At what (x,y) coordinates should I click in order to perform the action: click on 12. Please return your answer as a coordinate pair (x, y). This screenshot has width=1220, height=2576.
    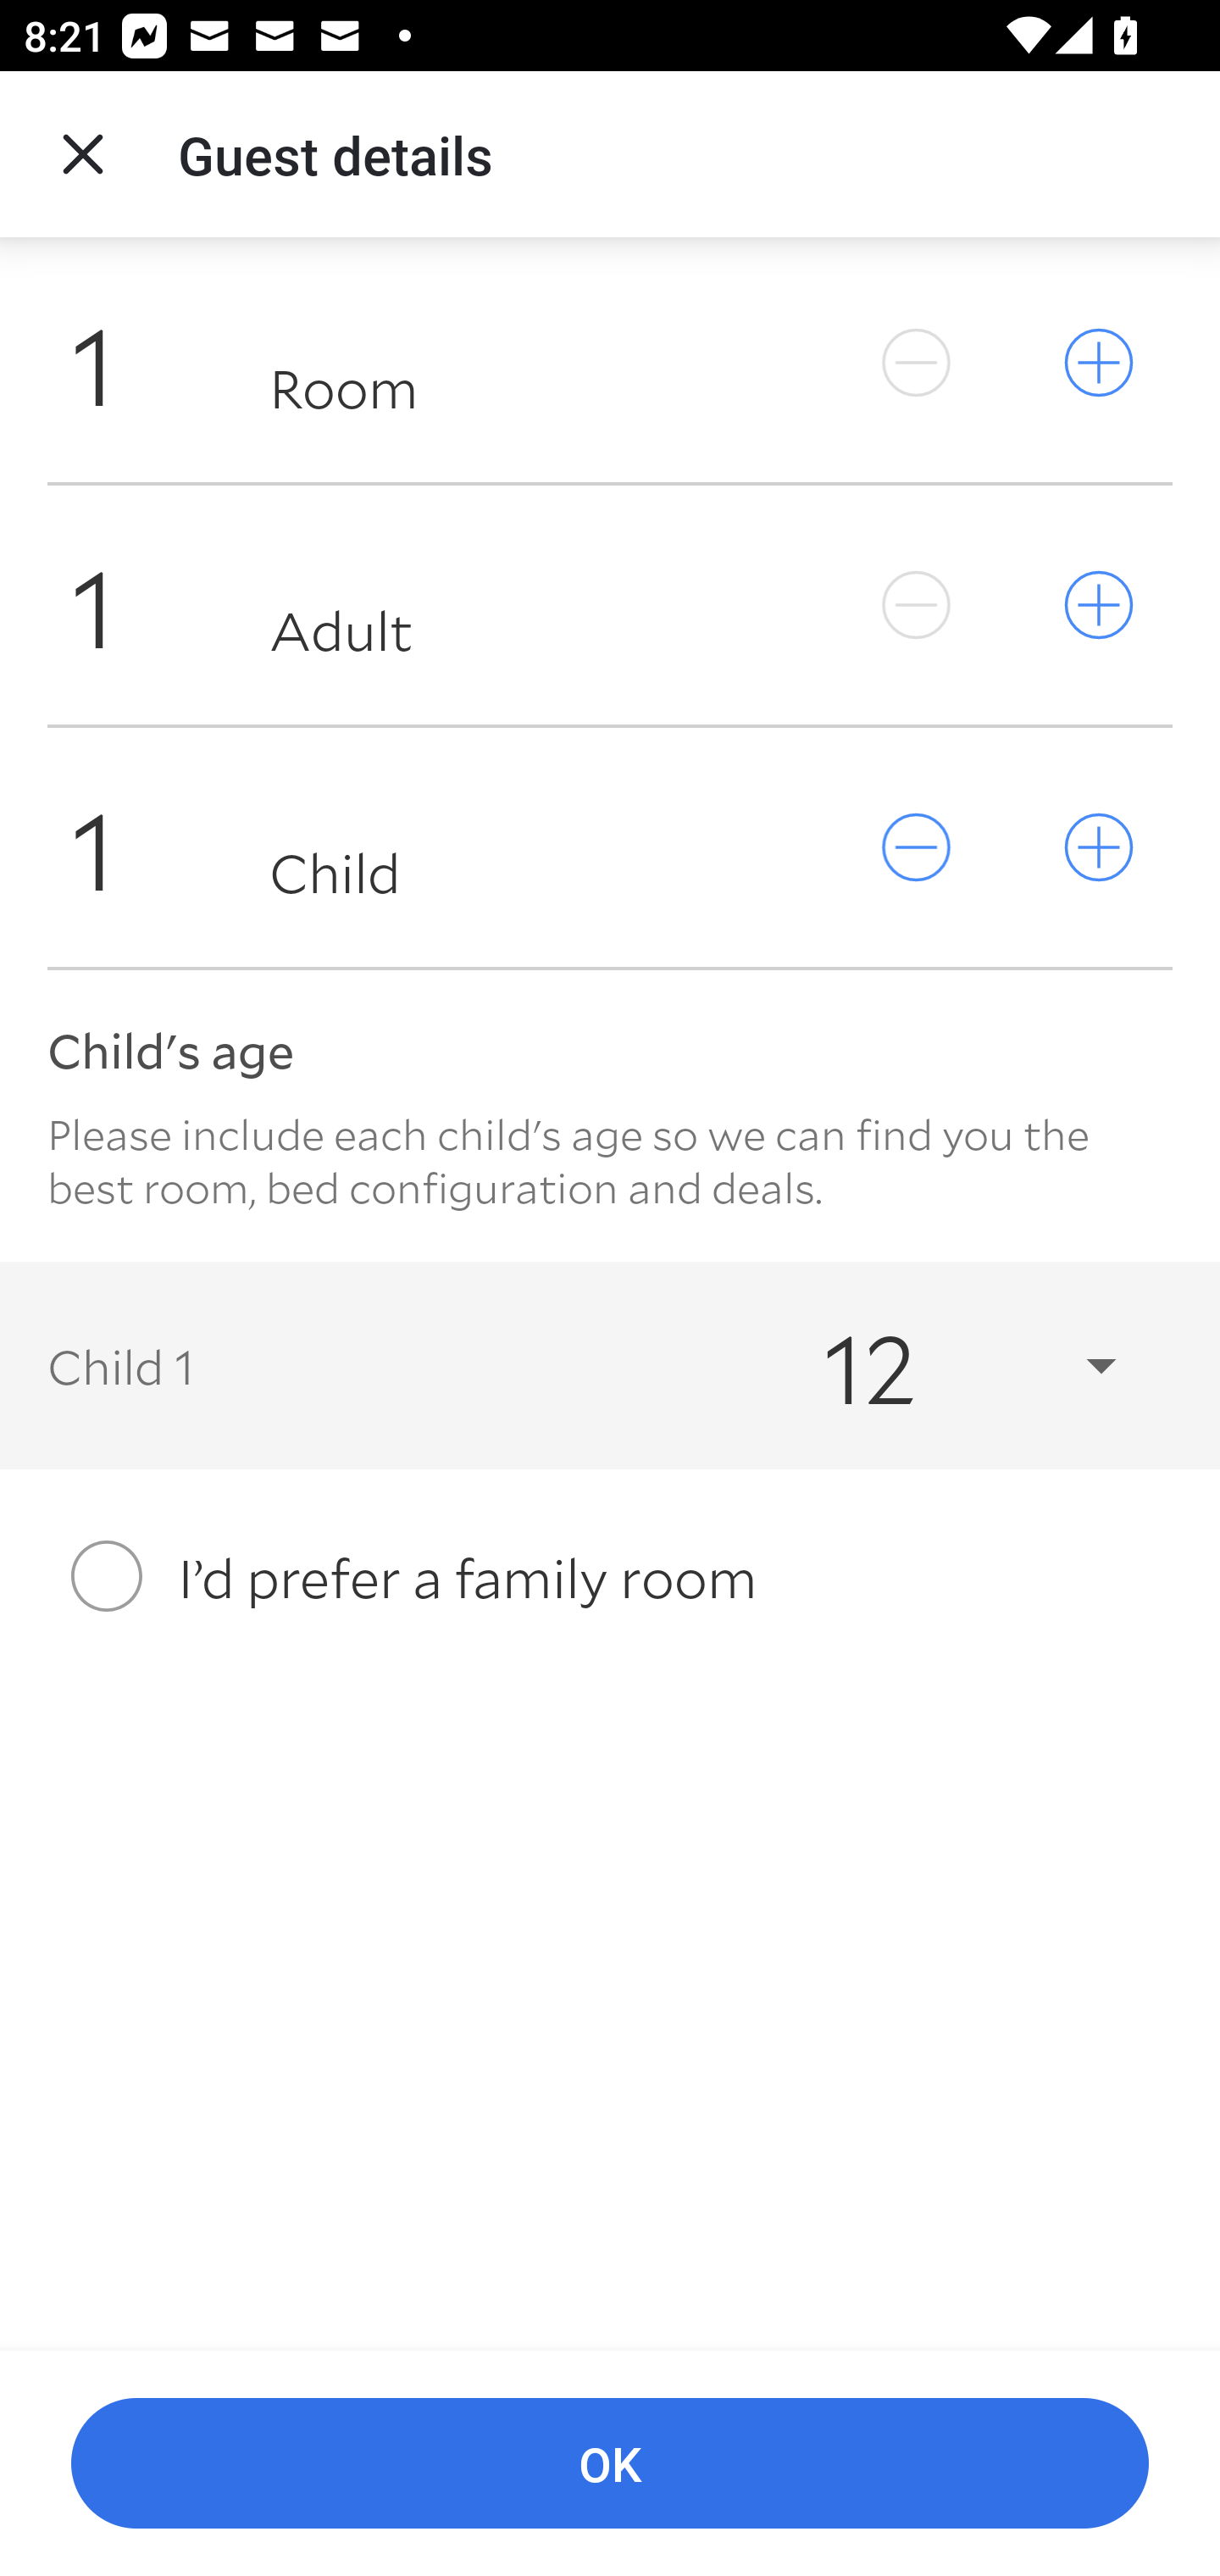
    Looking at the image, I should click on (940, 1364).